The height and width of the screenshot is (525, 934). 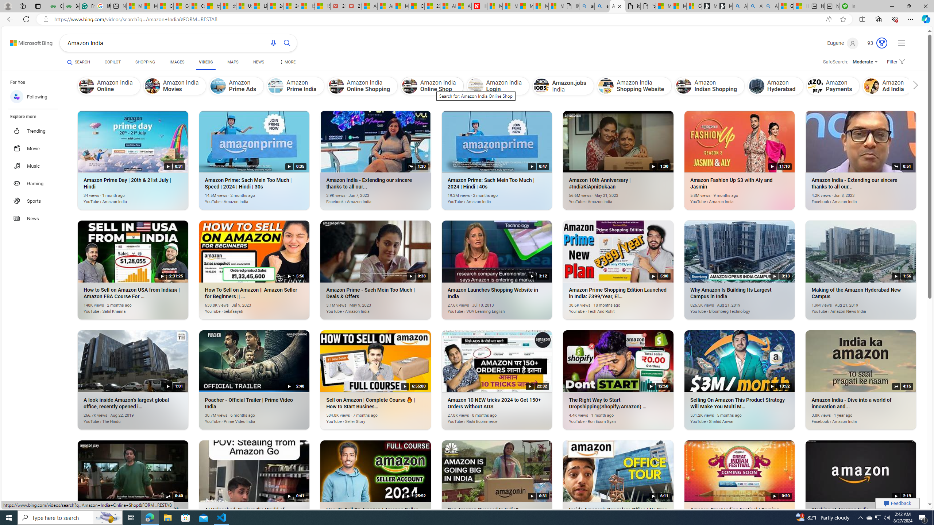 I want to click on Settings and quick links, so click(x=901, y=43).